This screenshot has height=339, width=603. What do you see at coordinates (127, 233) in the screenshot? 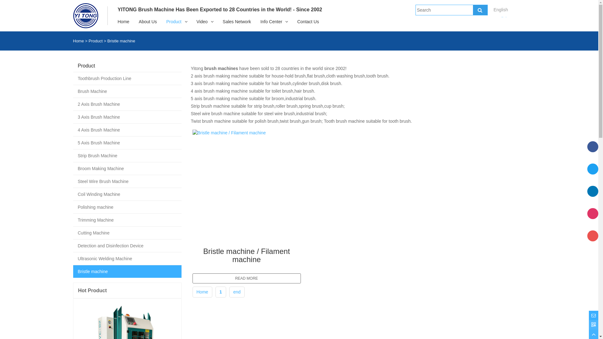
I see `Cutting Machine` at bounding box center [127, 233].